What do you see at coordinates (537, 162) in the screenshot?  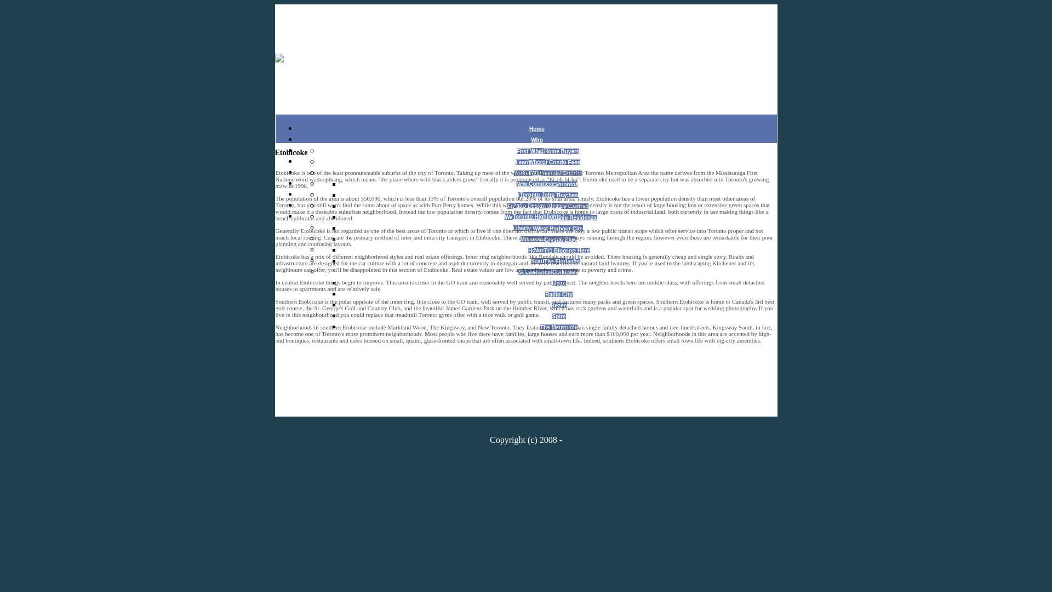 I see `Where` at bounding box center [537, 162].